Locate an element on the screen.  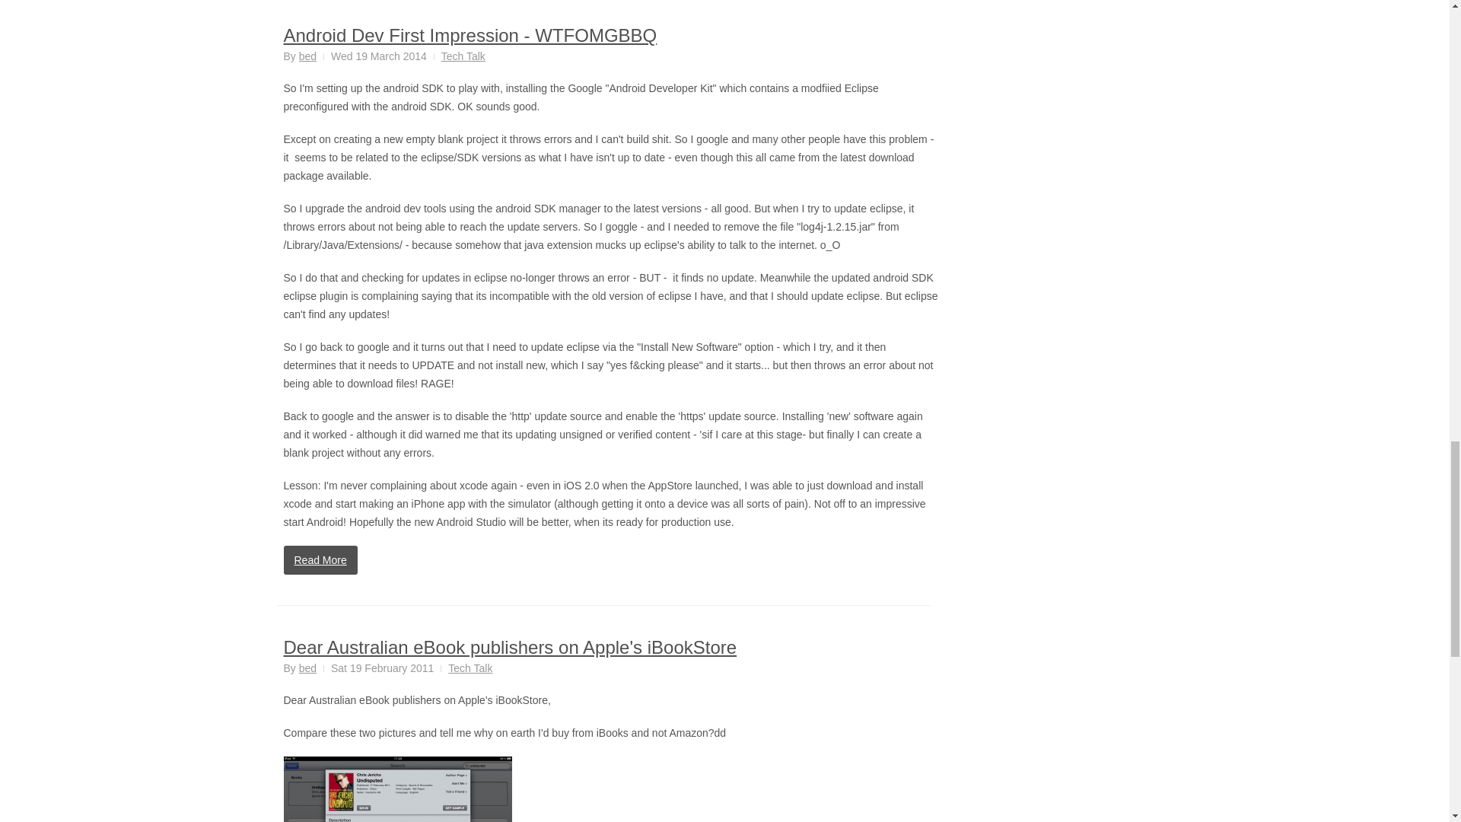
undisputed-ibooks is located at coordinates (397, 789).